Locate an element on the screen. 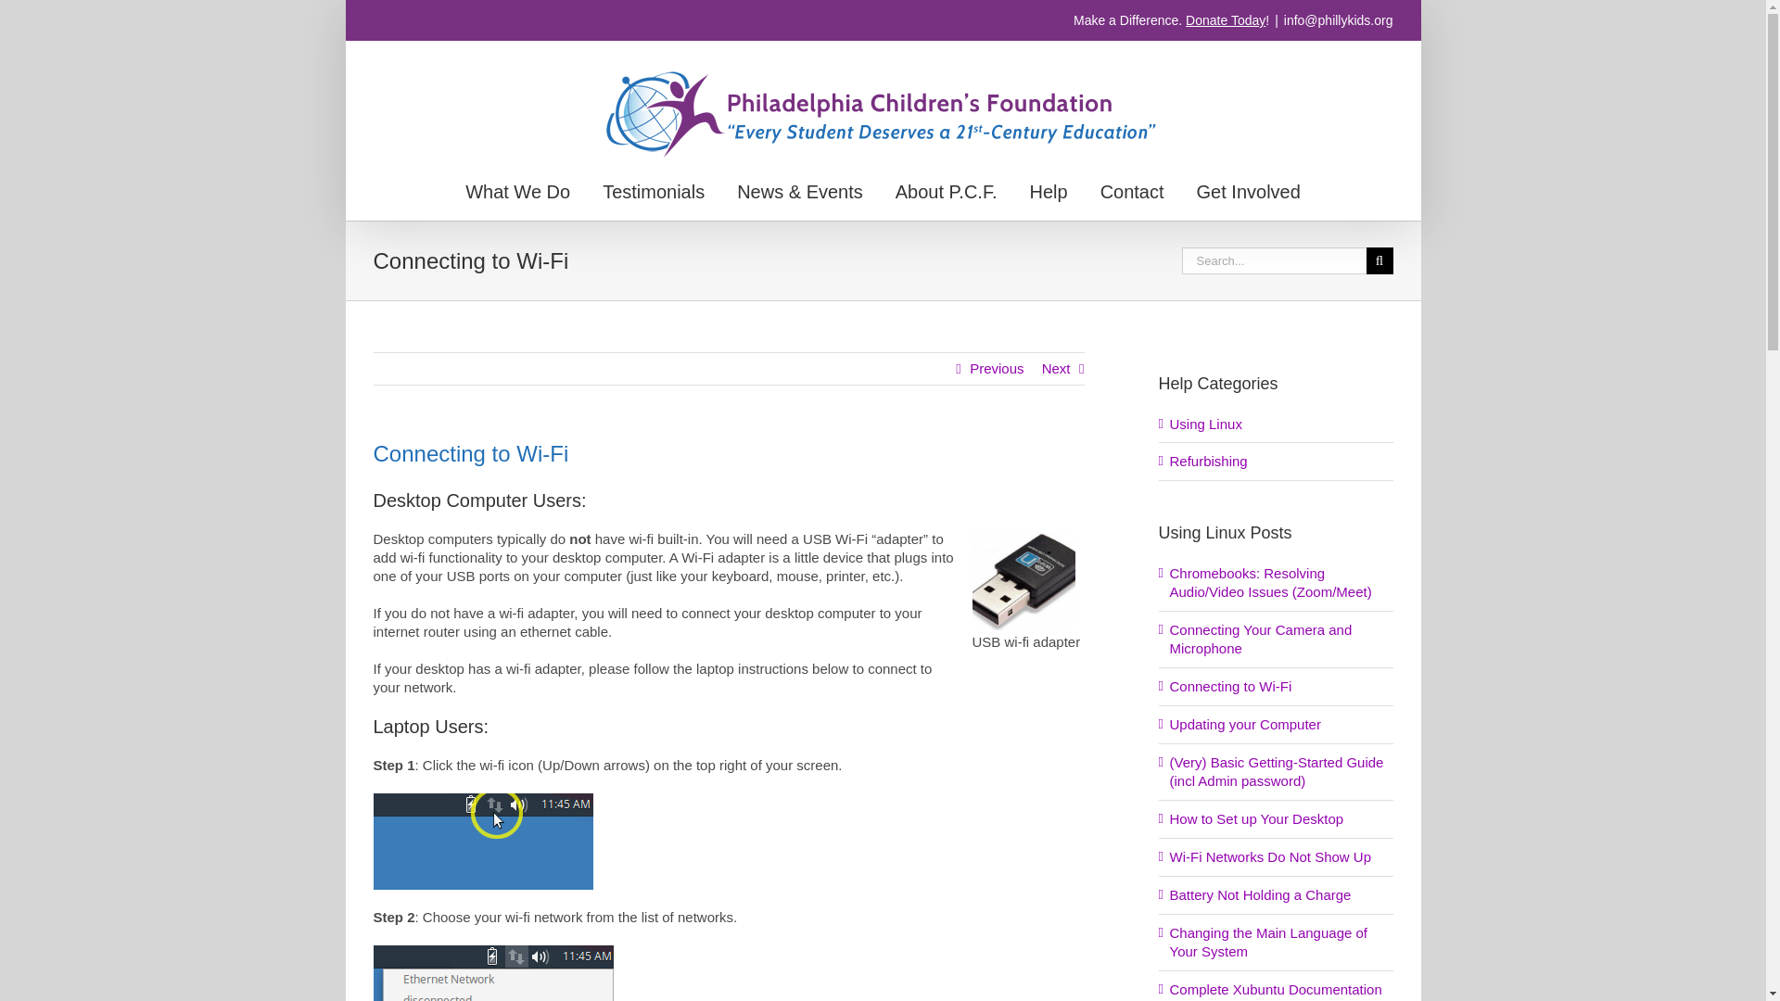 The image size is (1780, 1001). Make a Difference. Donate Today! is located at coordinates (1170, 20).